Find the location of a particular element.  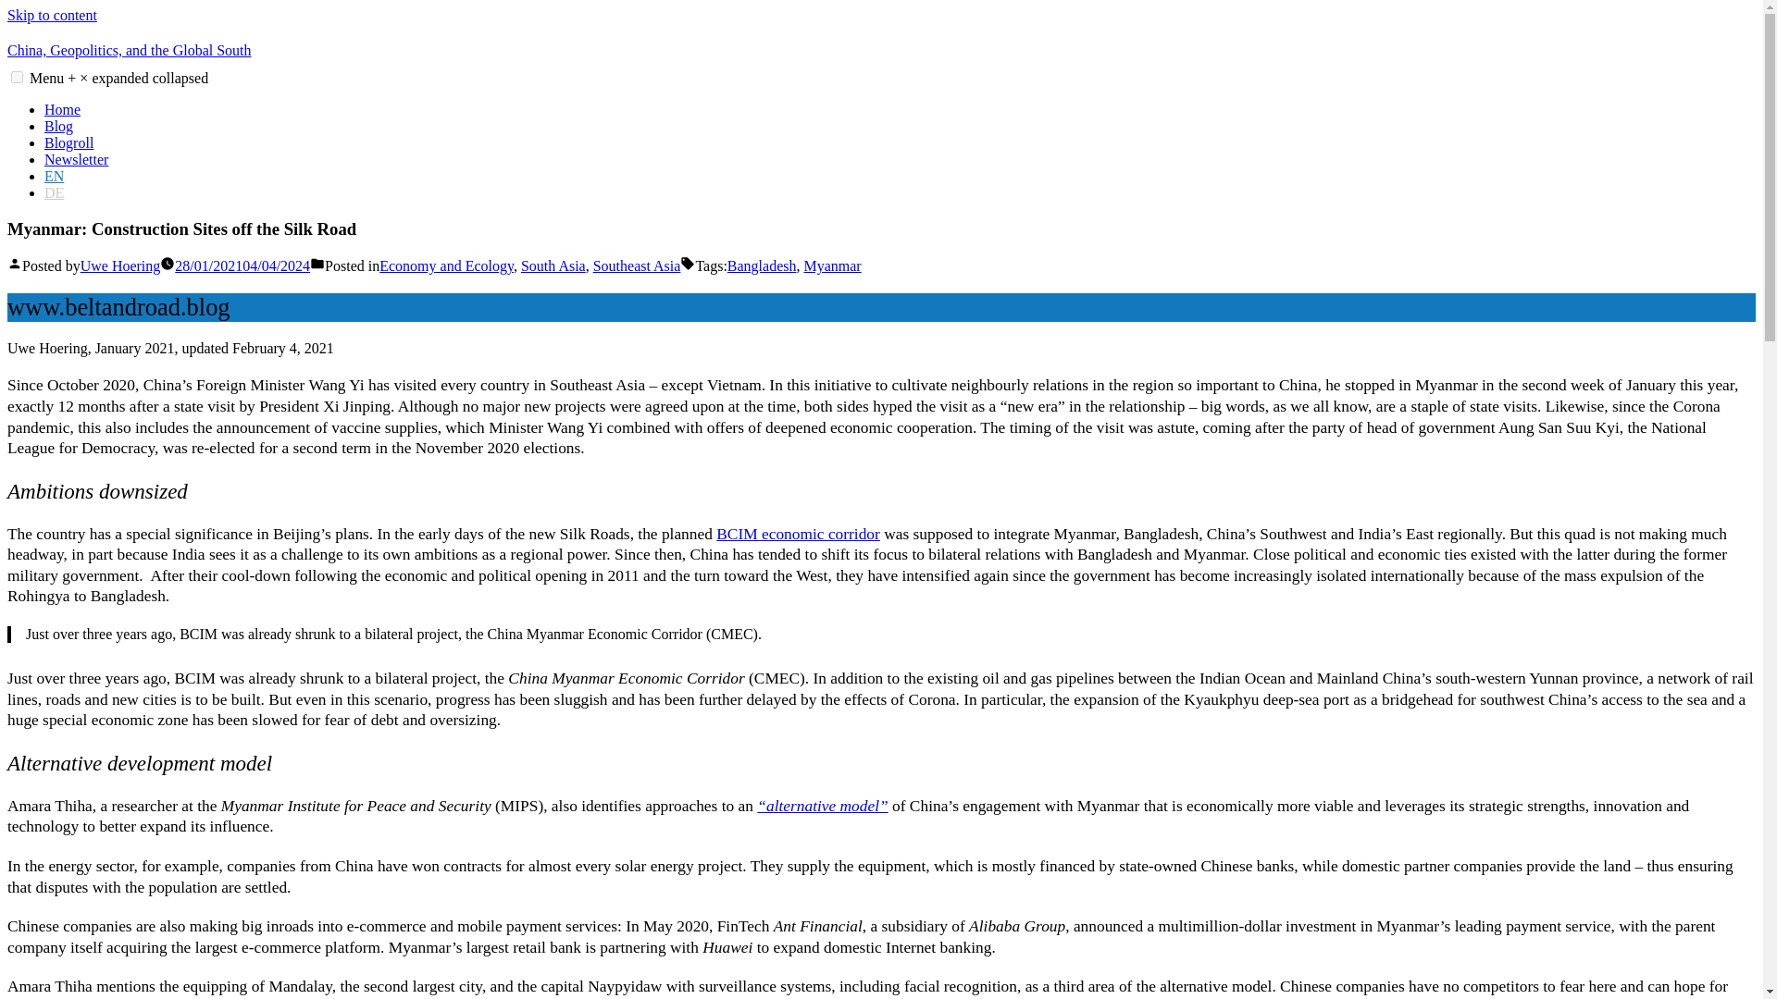

BCIM economic corridor is located at coordinates (798, 535).